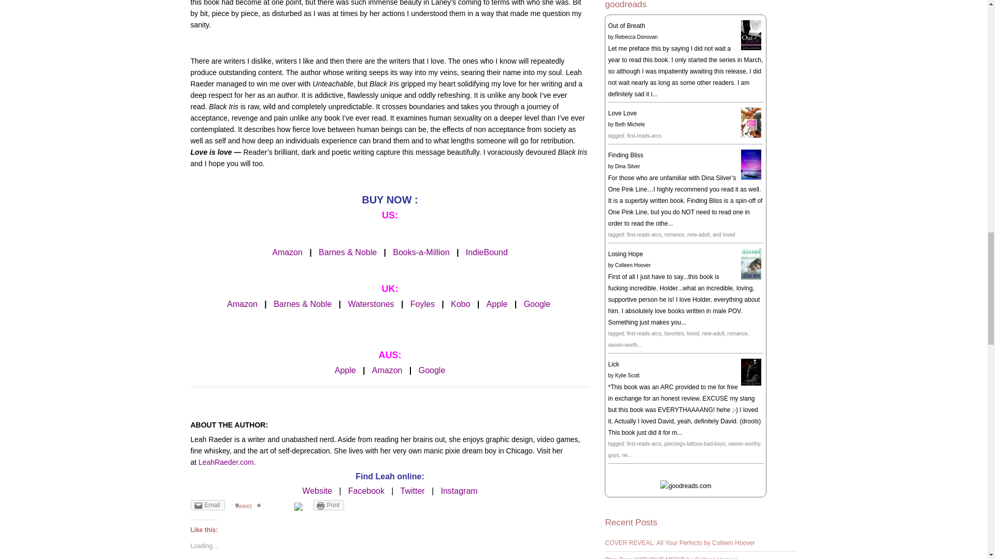 The height and width of the screenshot is (559, 995). What do you see at coordinates (226, 462) in the screenshot?
I see `LeahRaeder.com` at bounding box center [226, 462].